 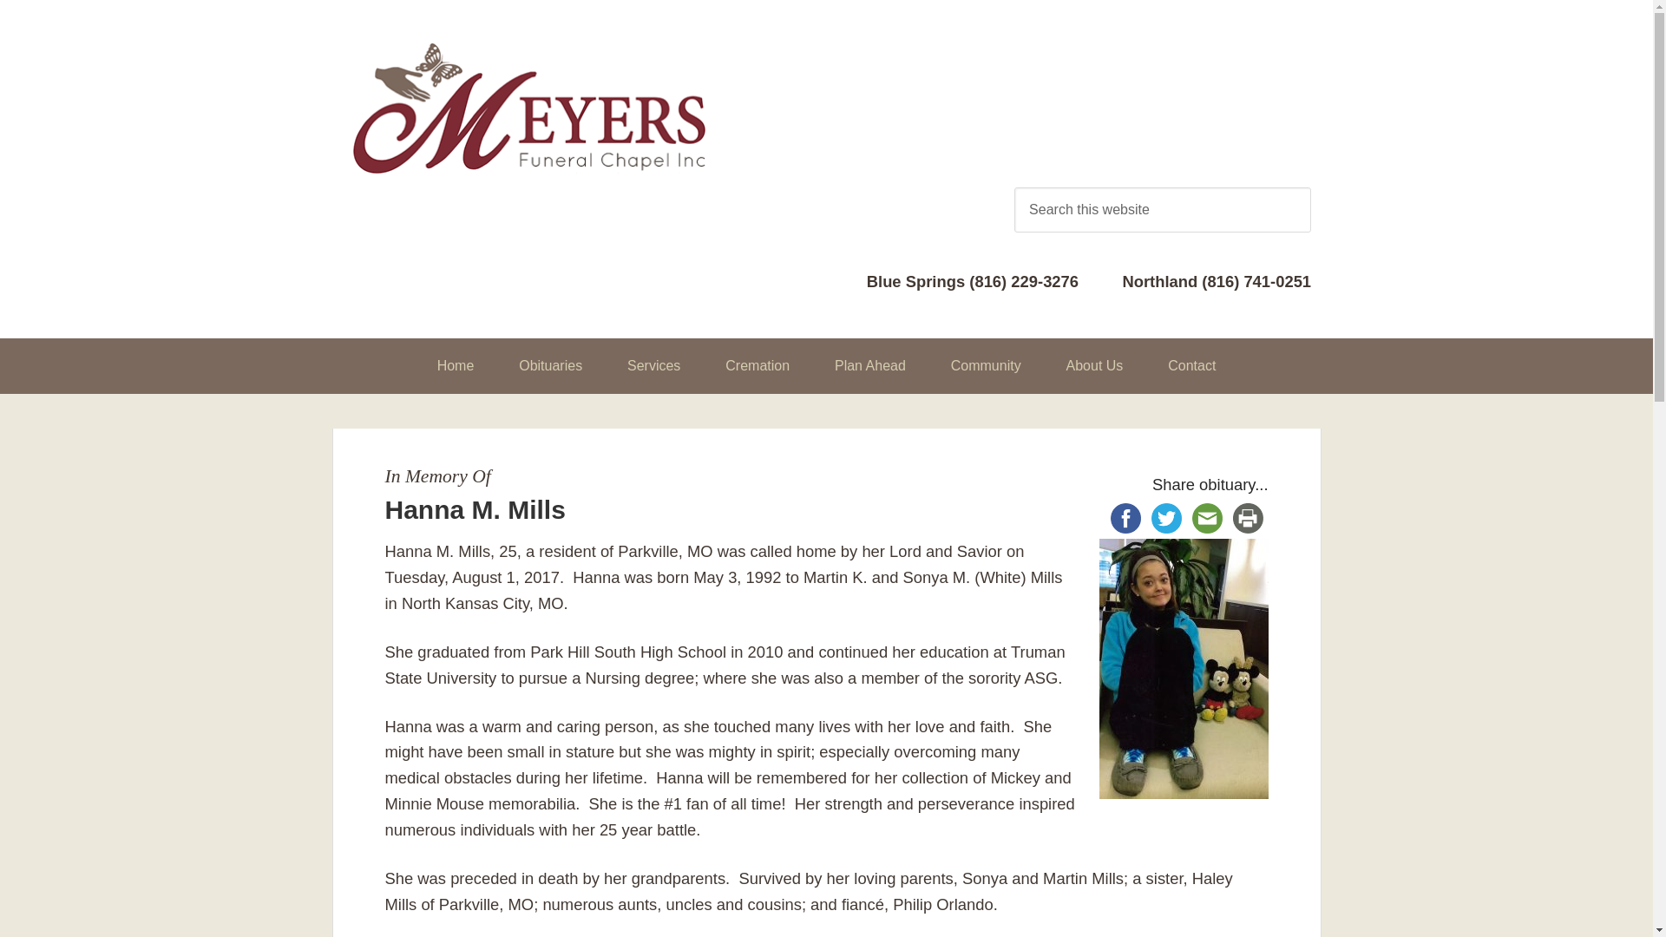 I want to click on Plan Ahead, so click(x=869, y=365).